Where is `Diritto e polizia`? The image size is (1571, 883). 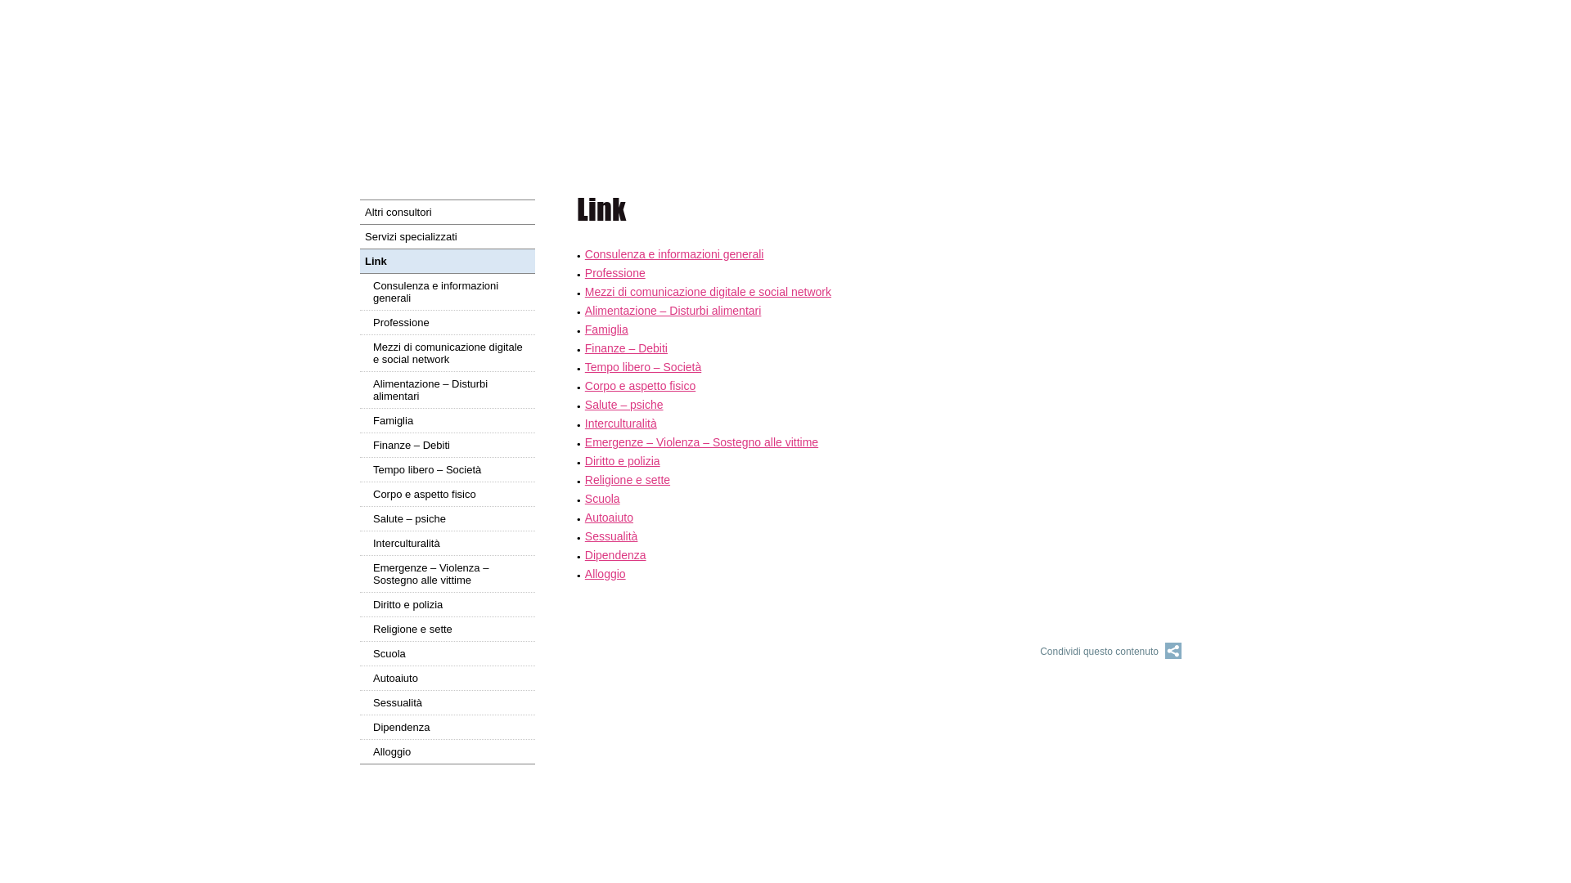
Diritto e polizia is located at coordinates (448, 604).